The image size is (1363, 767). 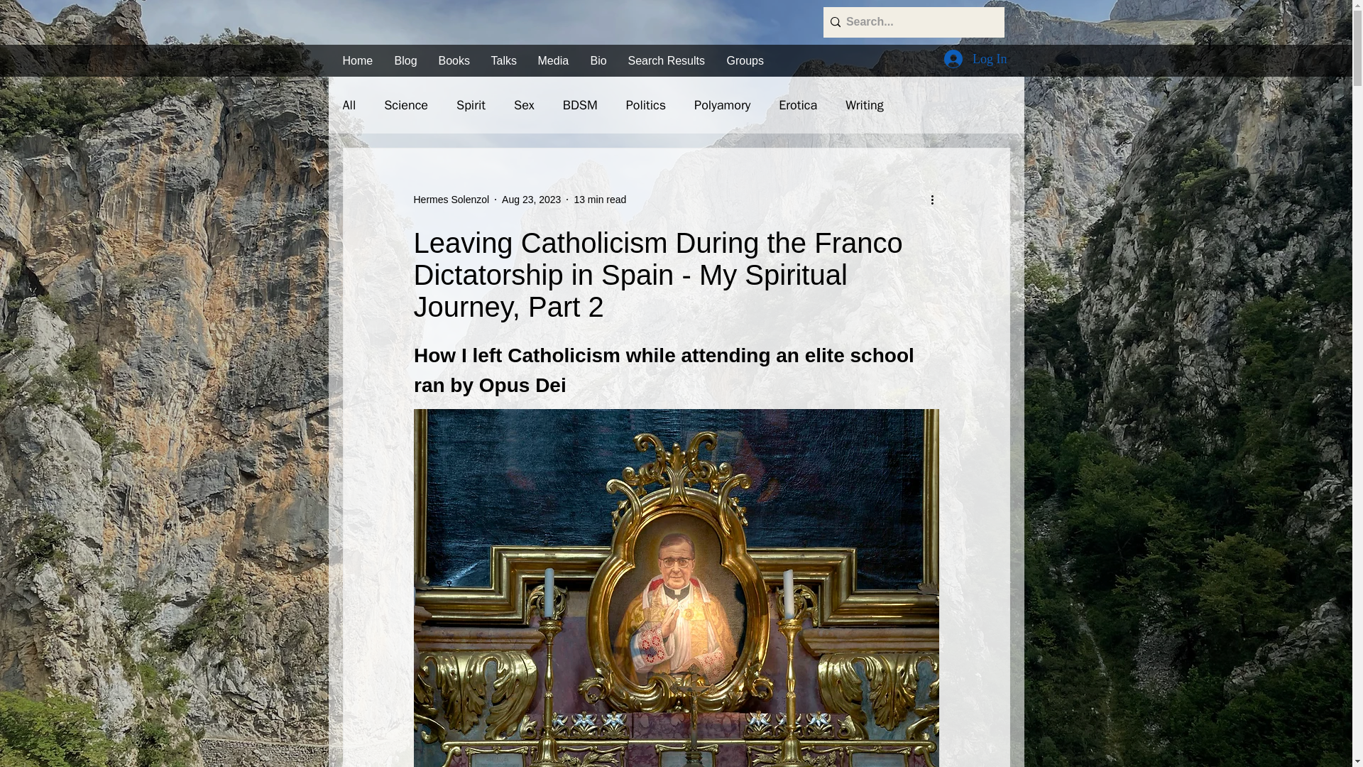 I want to click on Erotica, so click(x=797, y=105).